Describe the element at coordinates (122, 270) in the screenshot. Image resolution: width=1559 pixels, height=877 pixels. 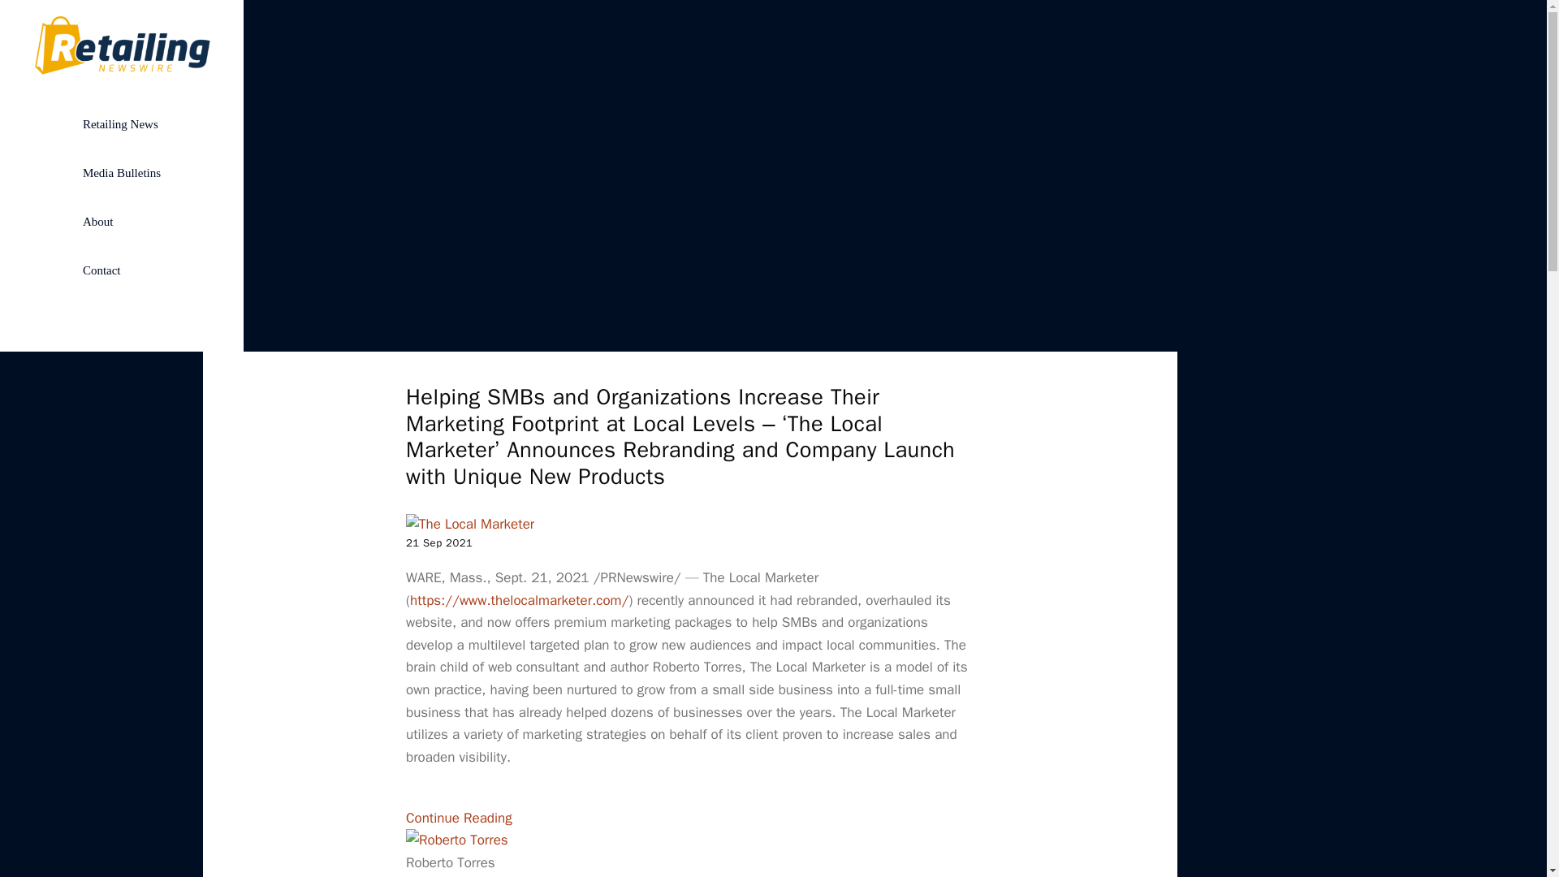
I see `Contact` at that location.